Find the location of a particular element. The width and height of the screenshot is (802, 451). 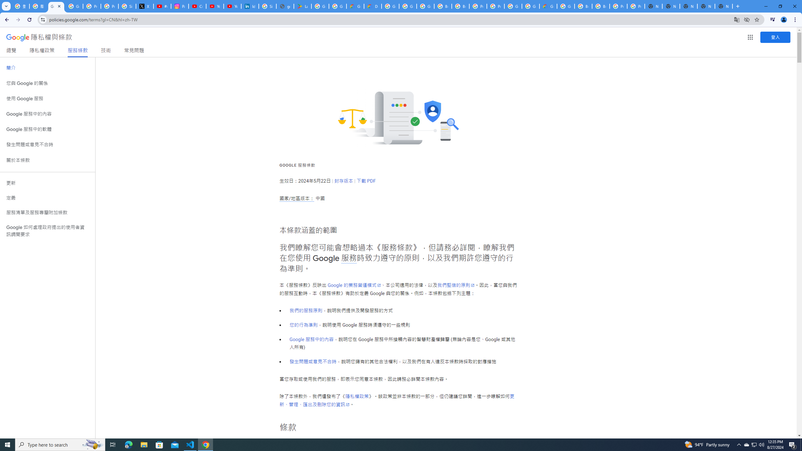

Translate this page is located at coordinates (736, 19).